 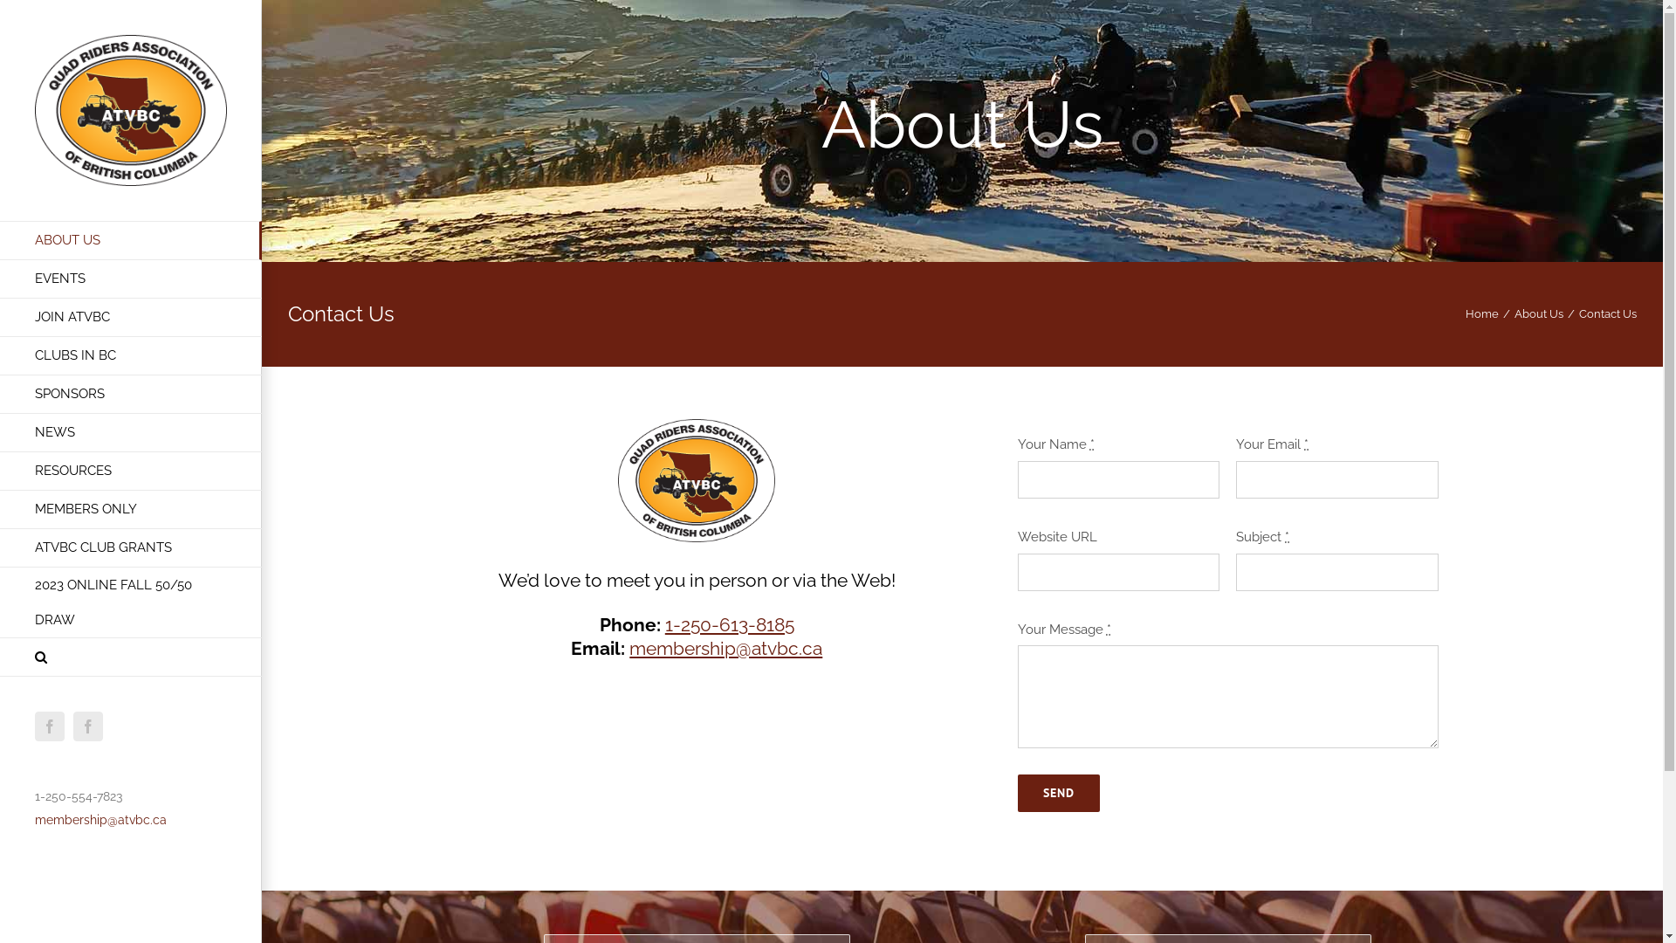 What do you see at coordinates (726, 648) in the screenshot?
I see `membership@atvbc.ca` at bounding box center [726, 648].